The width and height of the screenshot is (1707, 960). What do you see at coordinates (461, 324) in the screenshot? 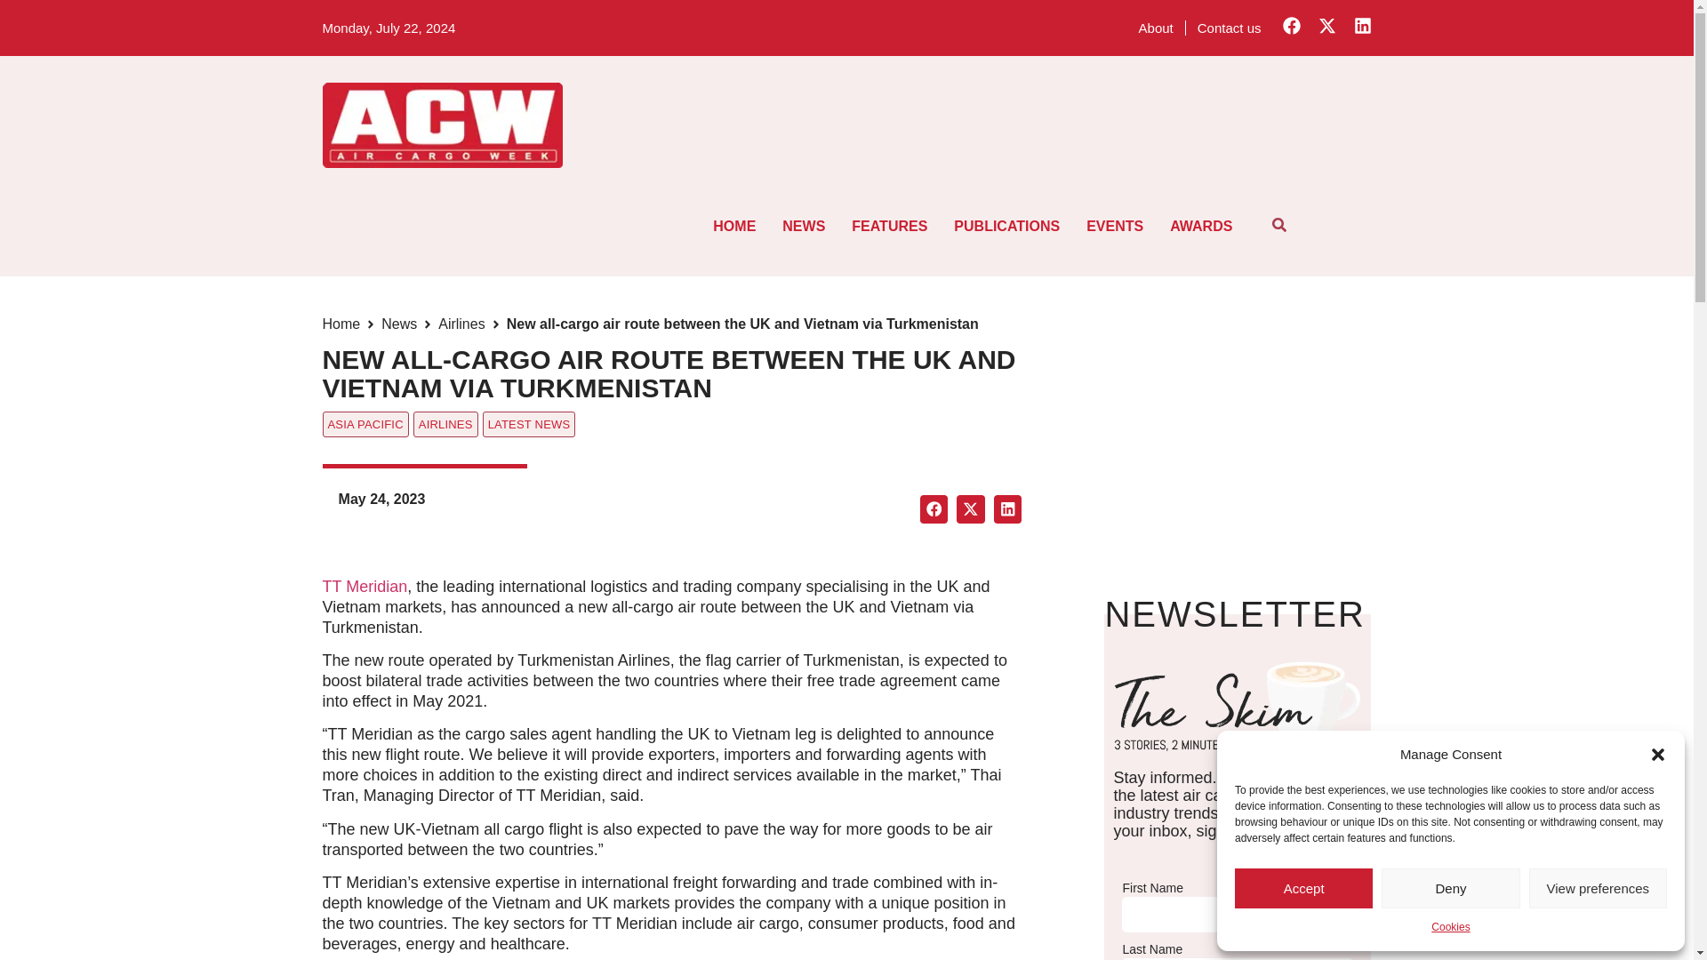
I see `Airlines` at bounding box center [461, 324].